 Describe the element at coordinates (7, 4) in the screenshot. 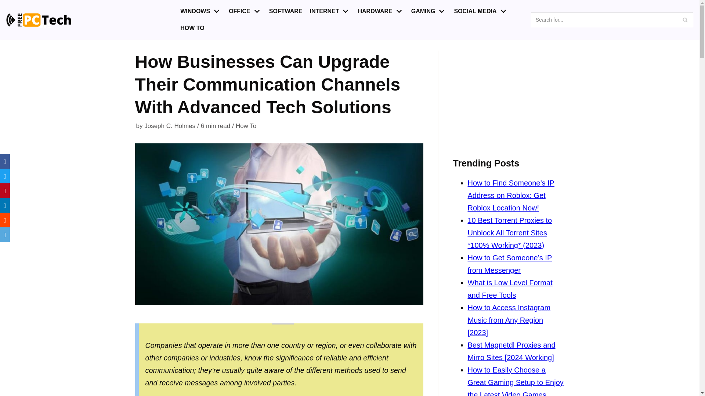

I see `Skip to content` at that location.